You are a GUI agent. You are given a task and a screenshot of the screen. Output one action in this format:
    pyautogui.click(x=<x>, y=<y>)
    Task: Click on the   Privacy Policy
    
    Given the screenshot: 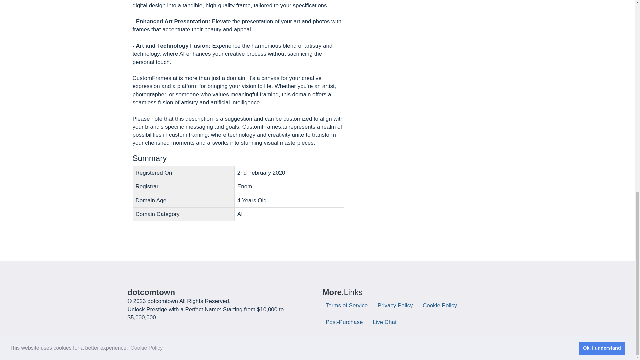 What is the action you would take?
    pyautogui.click(x=397, y=305)
    